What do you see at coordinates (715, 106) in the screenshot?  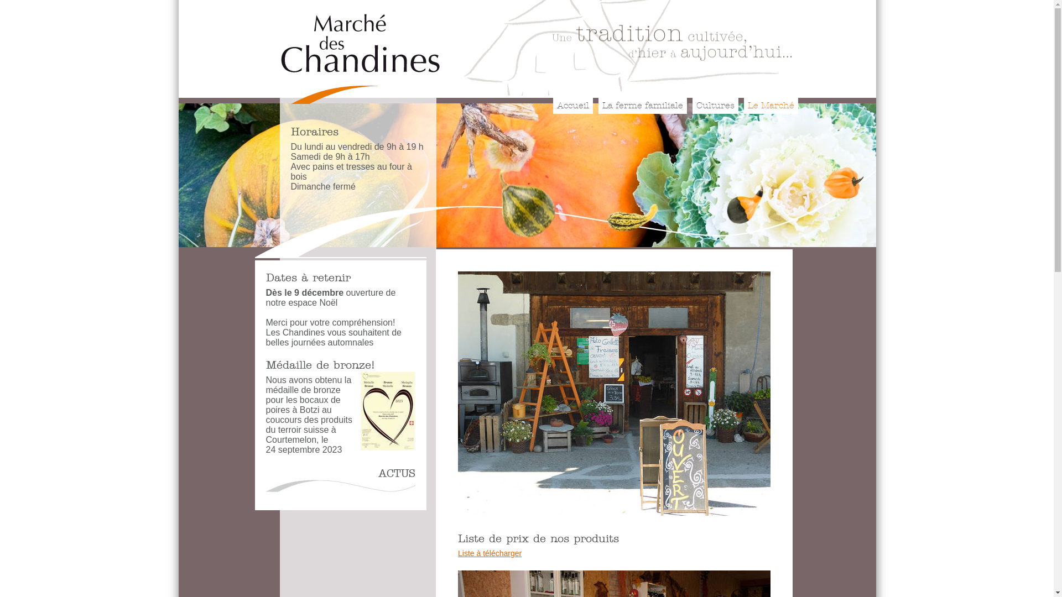 I see `Cultures` at bounding box center [715, 106].